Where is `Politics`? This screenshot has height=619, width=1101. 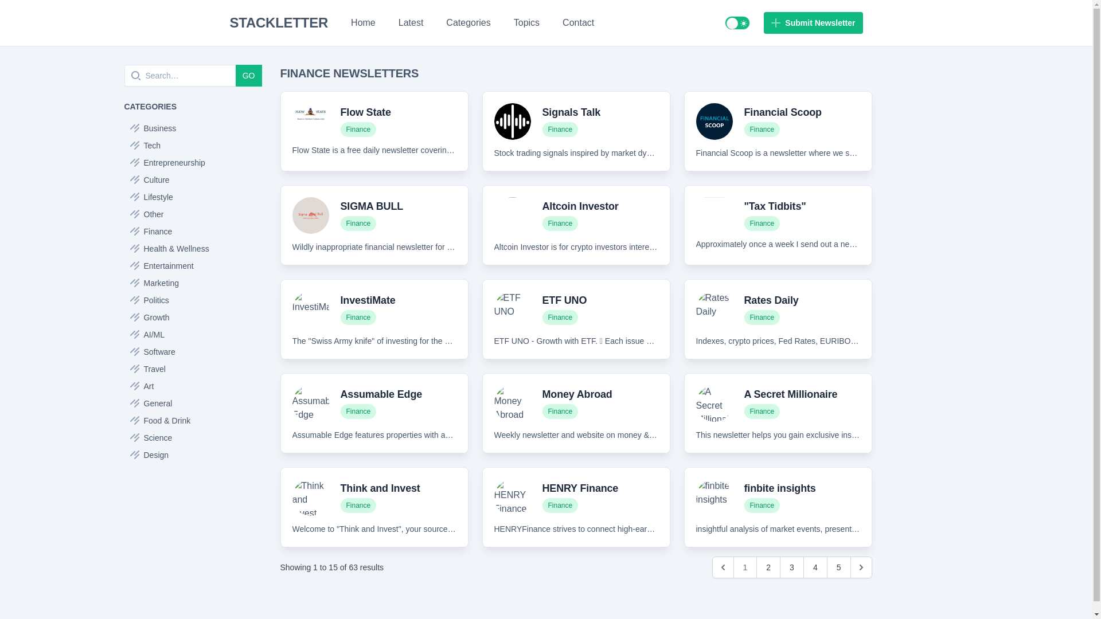 Politics is located at coordinates (193, 300).